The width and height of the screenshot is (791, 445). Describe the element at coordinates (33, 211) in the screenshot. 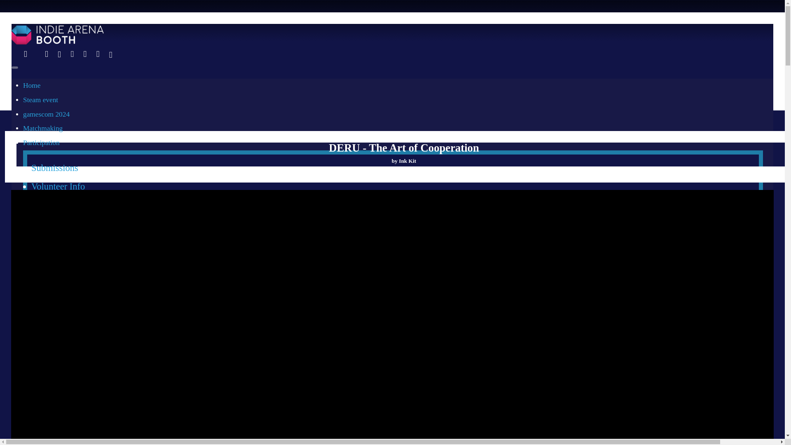

I see `History` at that location.